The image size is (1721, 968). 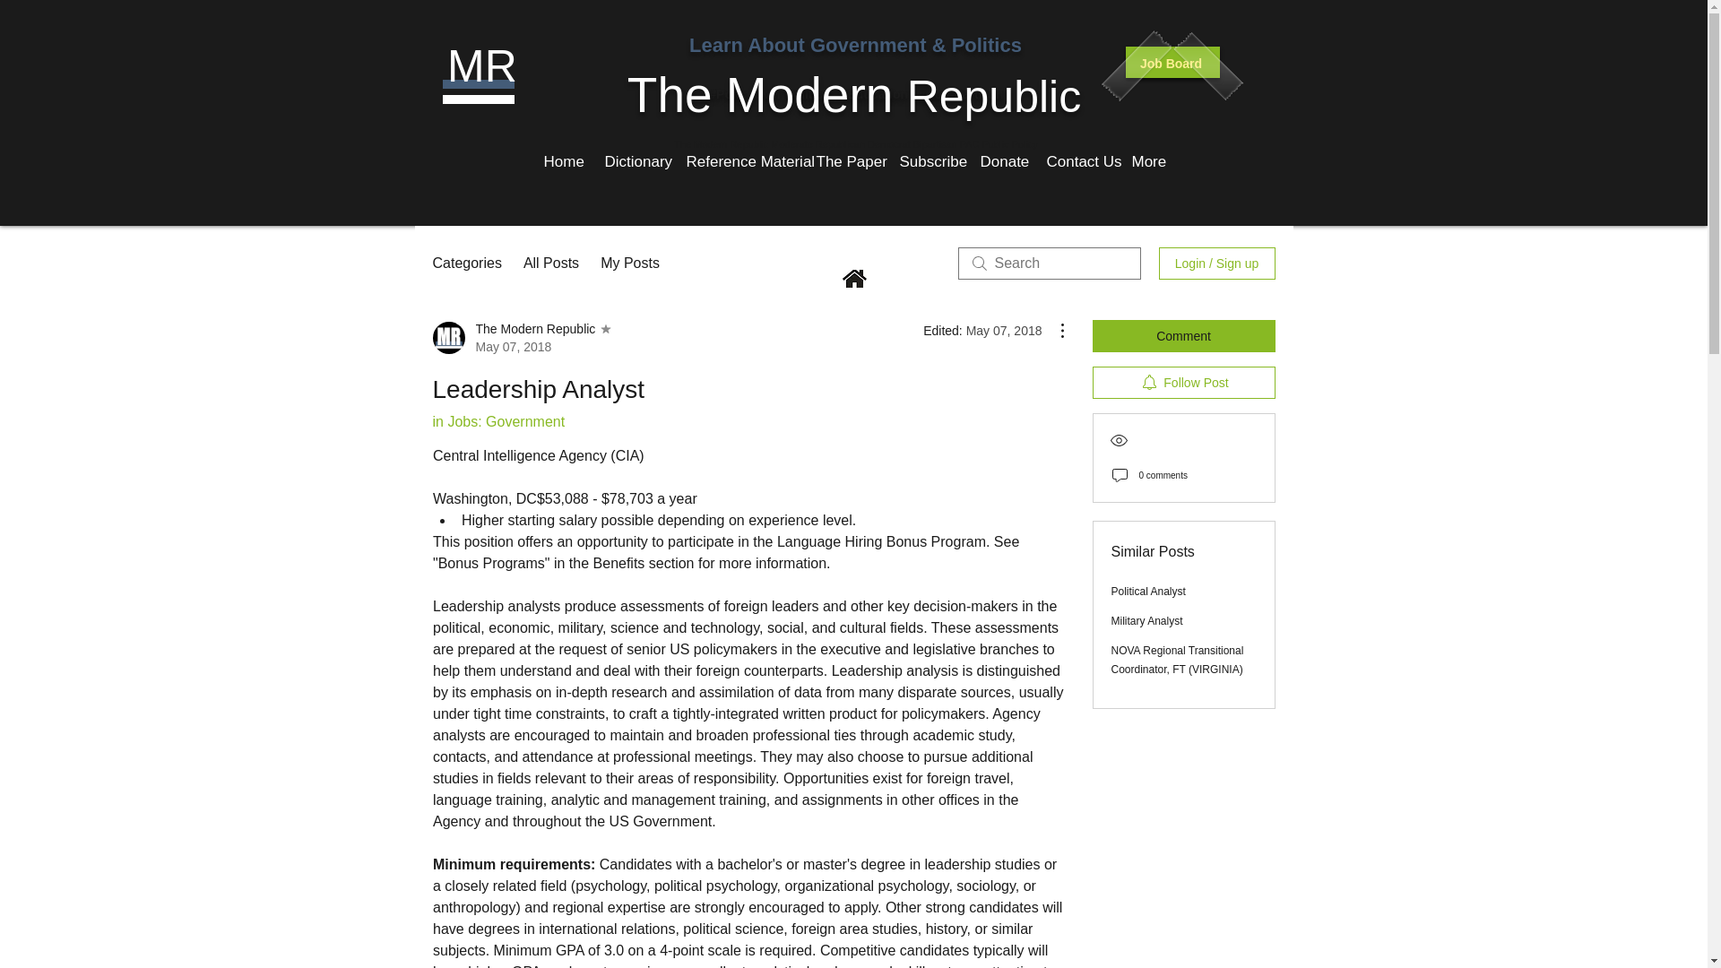 I want to click on Reference Material, so click(x=737, y=161).